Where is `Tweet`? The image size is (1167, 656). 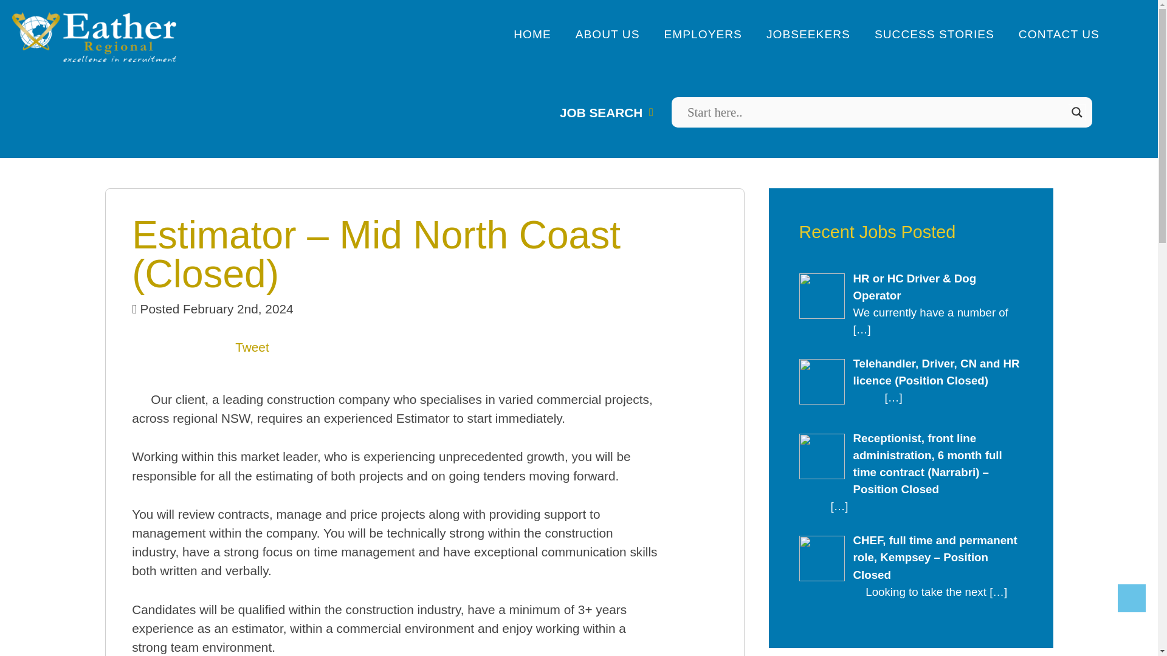 Tweet is located at coordinates (252, 347).